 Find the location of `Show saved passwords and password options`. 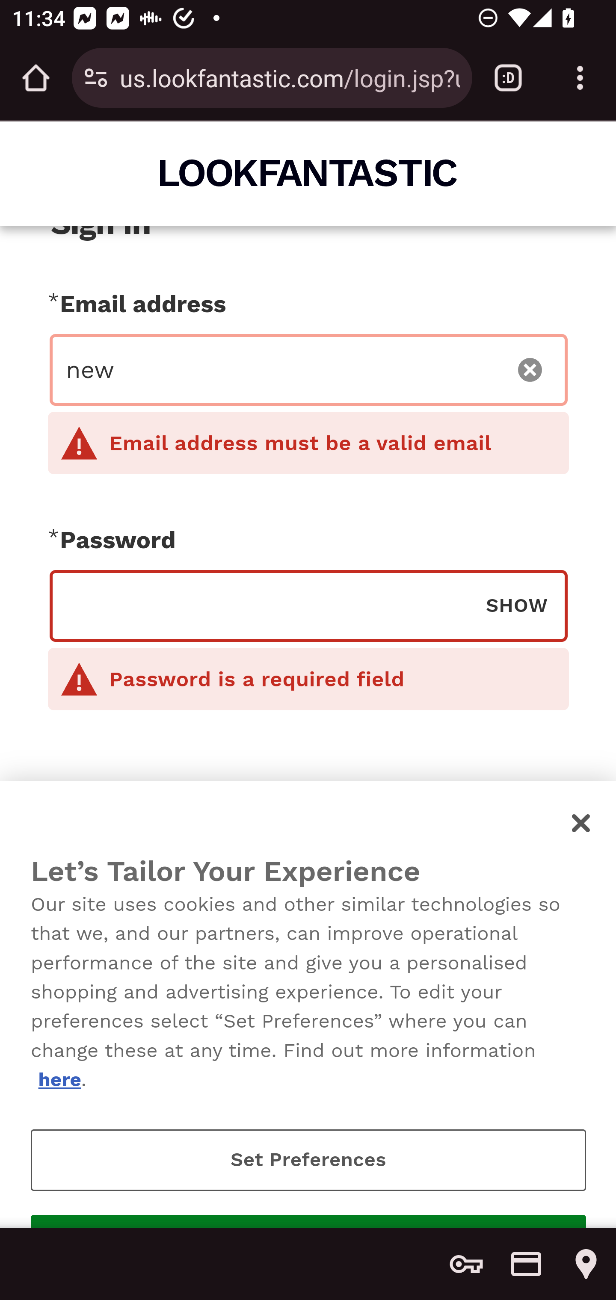

Show saved passwords and password options is located at coordinates (466, 1264).